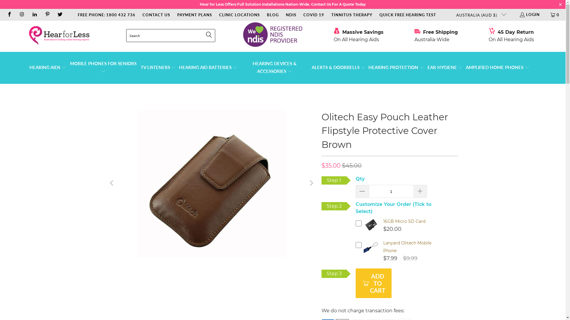  I want to click on Lanyard Olitech Mobile Phone, so click(407, 247).